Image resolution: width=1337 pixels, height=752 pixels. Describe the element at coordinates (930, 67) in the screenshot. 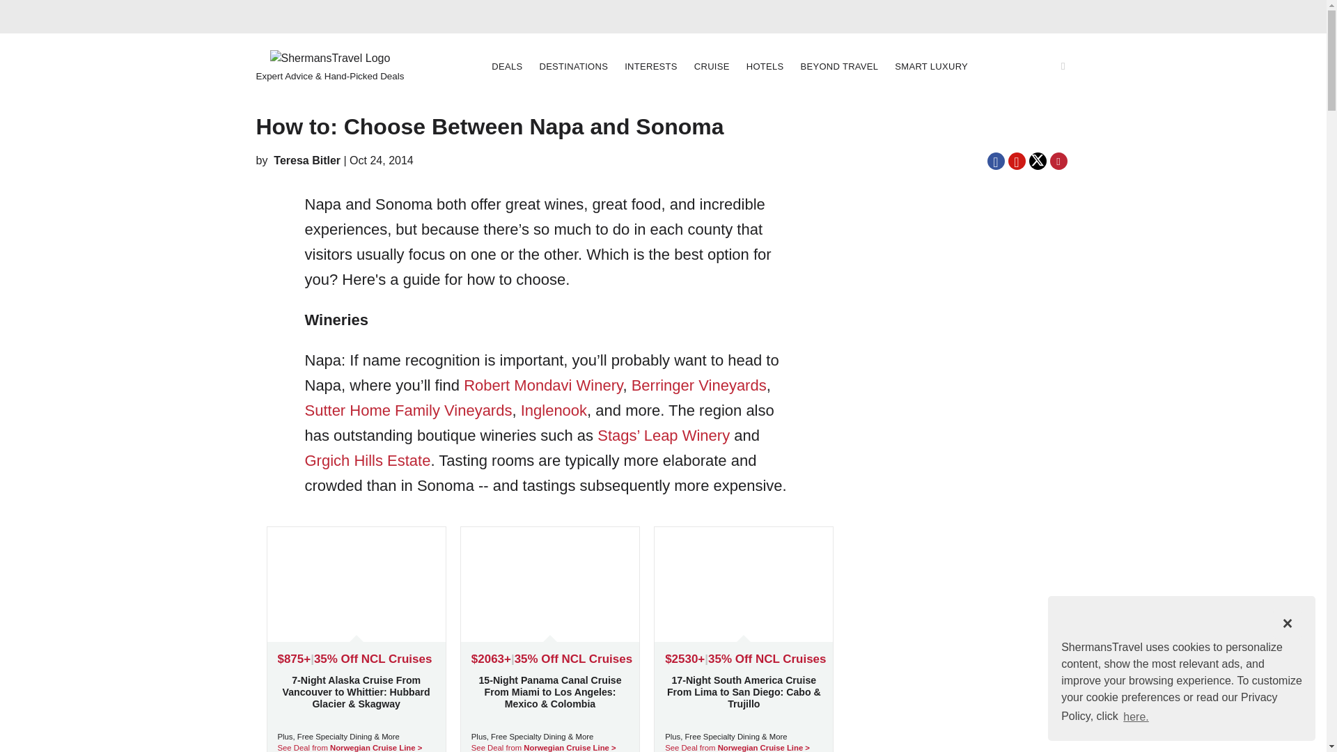

I see `SMART LUXURY` at that location.